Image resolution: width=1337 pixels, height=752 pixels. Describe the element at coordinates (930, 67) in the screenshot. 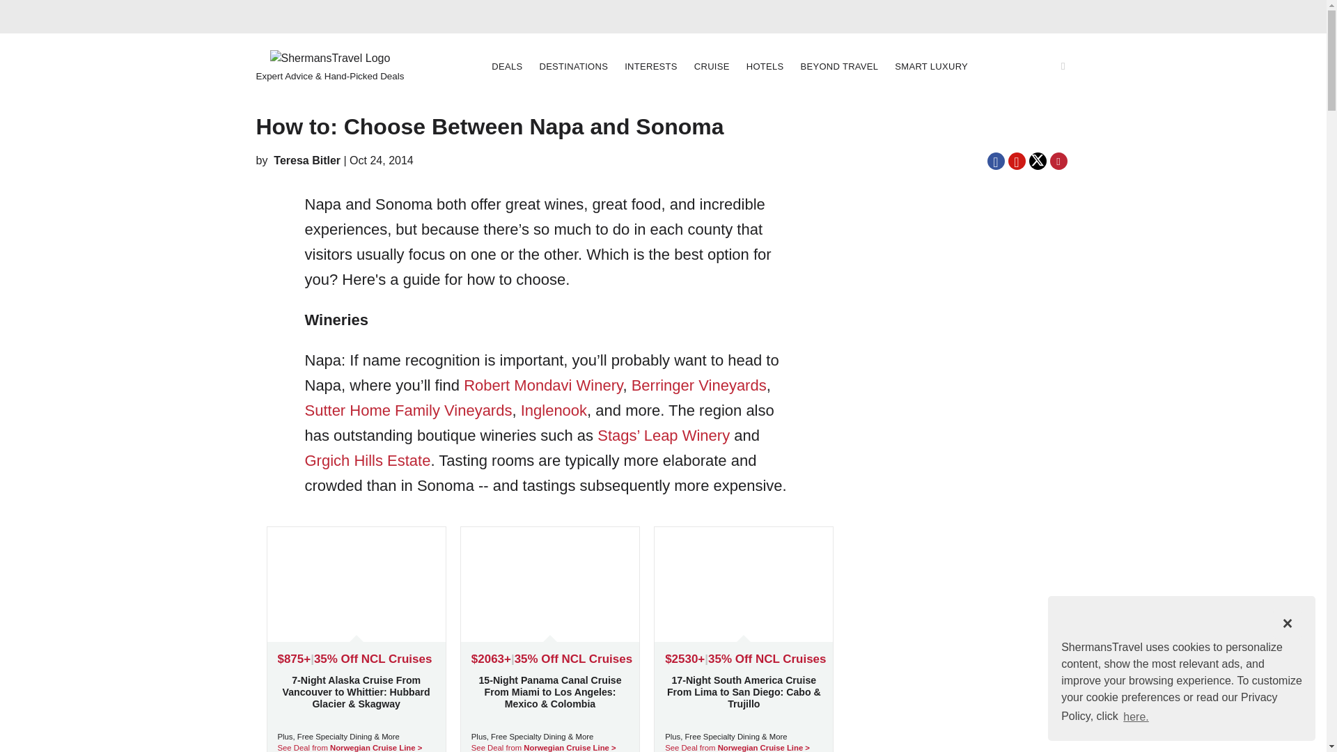

I see `SMART LUXURY` at that location.